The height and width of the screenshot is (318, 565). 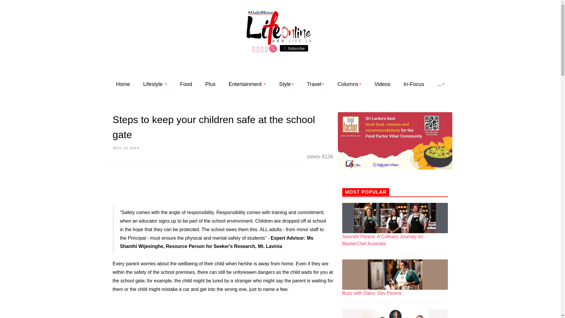 What do you see at coordinates (247, 85) in the screenshot?
I see `Entertainment` at bounding box center [247, 85].